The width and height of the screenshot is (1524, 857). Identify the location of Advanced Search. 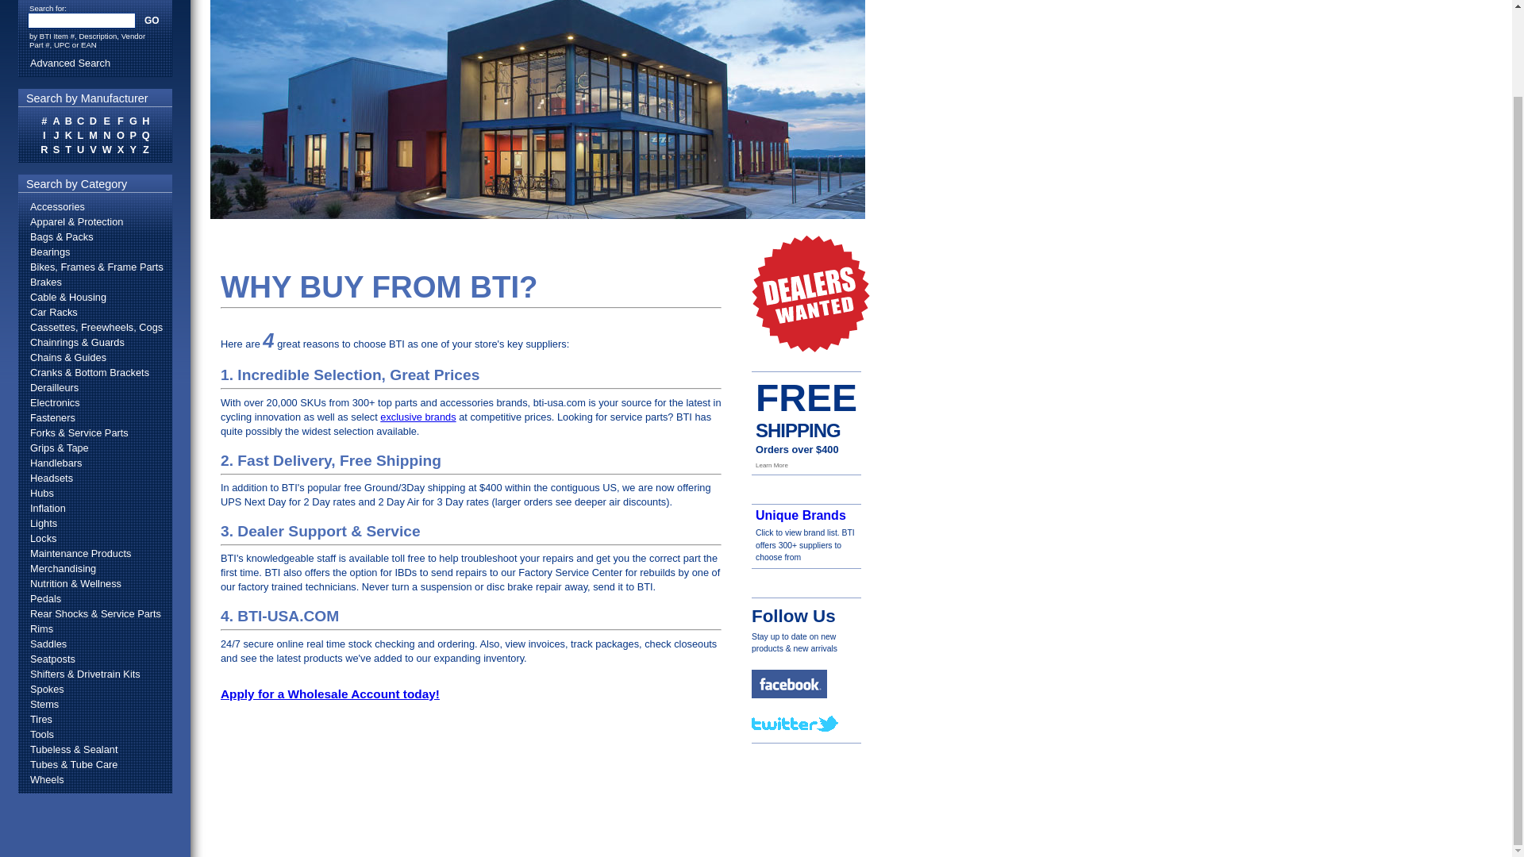
(95, 63).